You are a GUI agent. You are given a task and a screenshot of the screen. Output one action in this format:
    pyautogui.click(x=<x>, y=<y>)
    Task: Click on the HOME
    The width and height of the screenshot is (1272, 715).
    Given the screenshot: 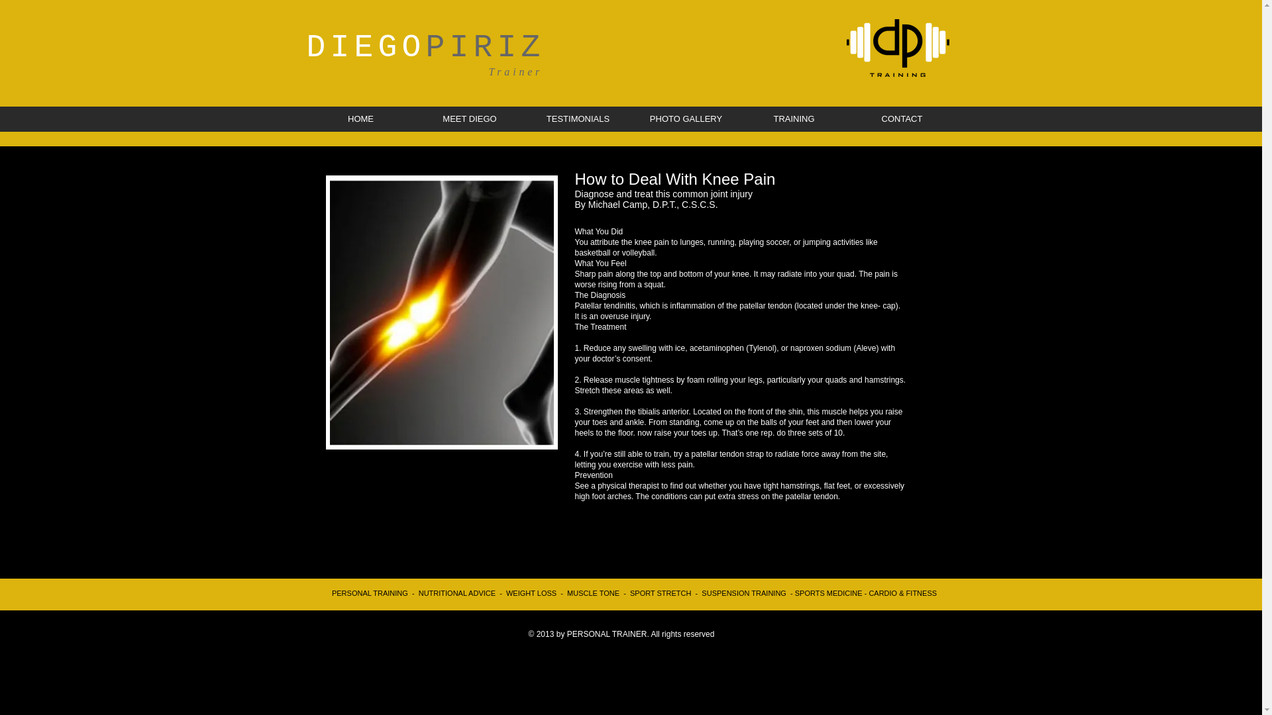 What is the action you would take?
    pyautogui.click(x=360, y=119)
    